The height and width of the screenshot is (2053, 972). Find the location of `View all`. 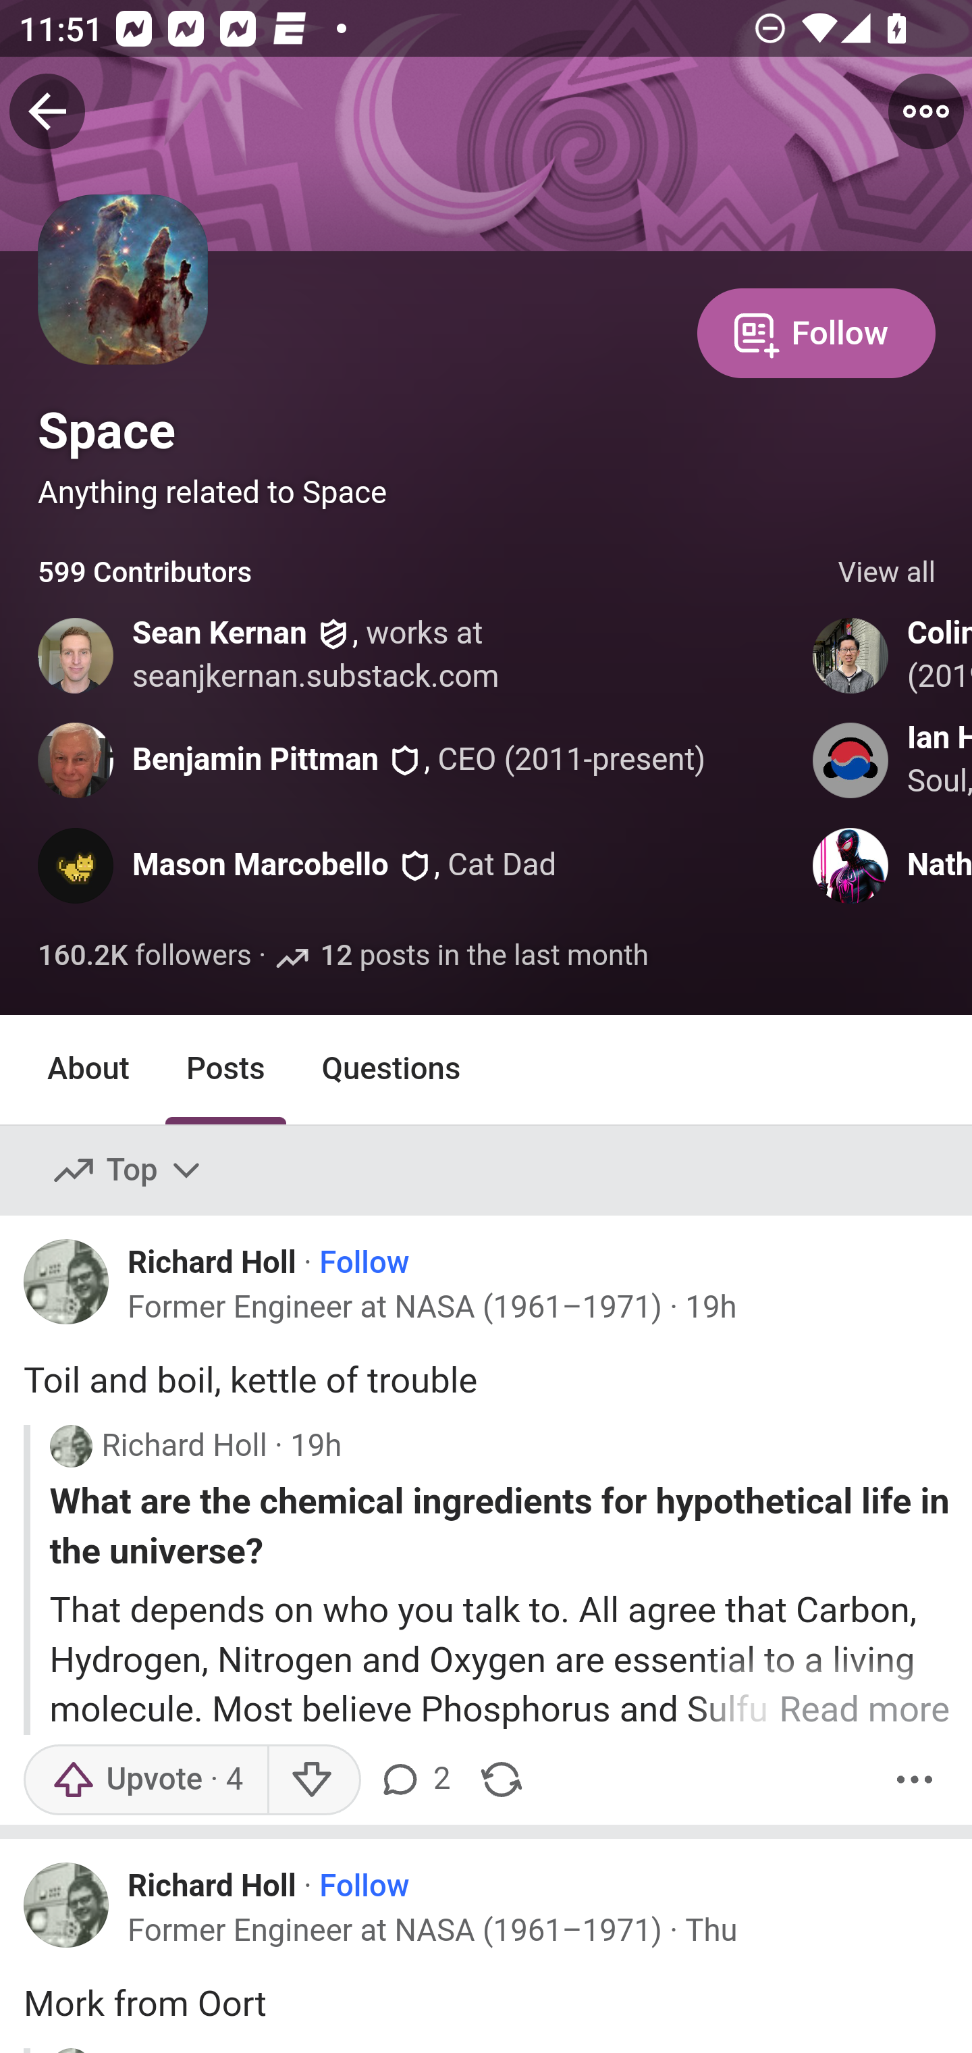

View all is located at coordinates (887, 573).